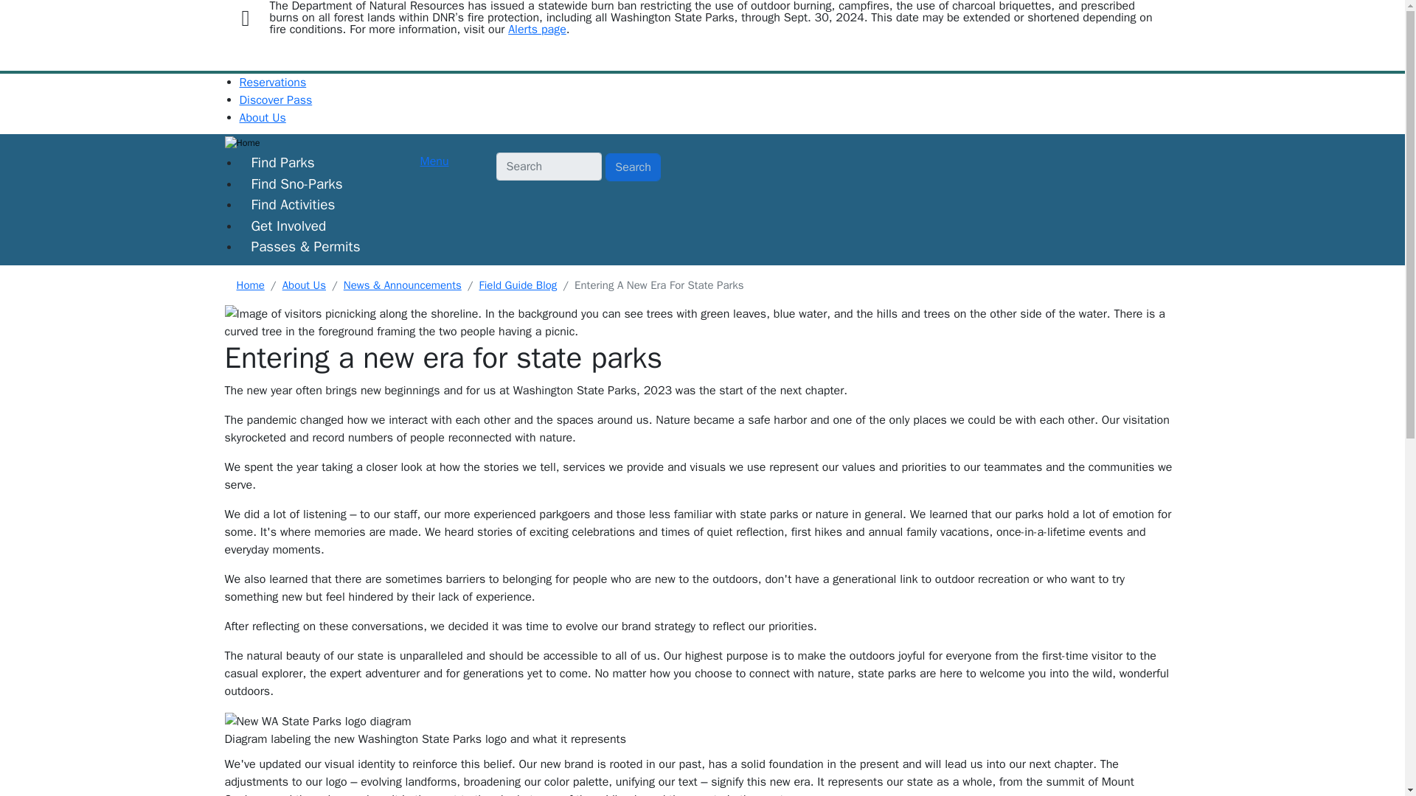 This screenshot has width=1416, height=796. I want to click on Find Sno-Parks, so click(296, 184).